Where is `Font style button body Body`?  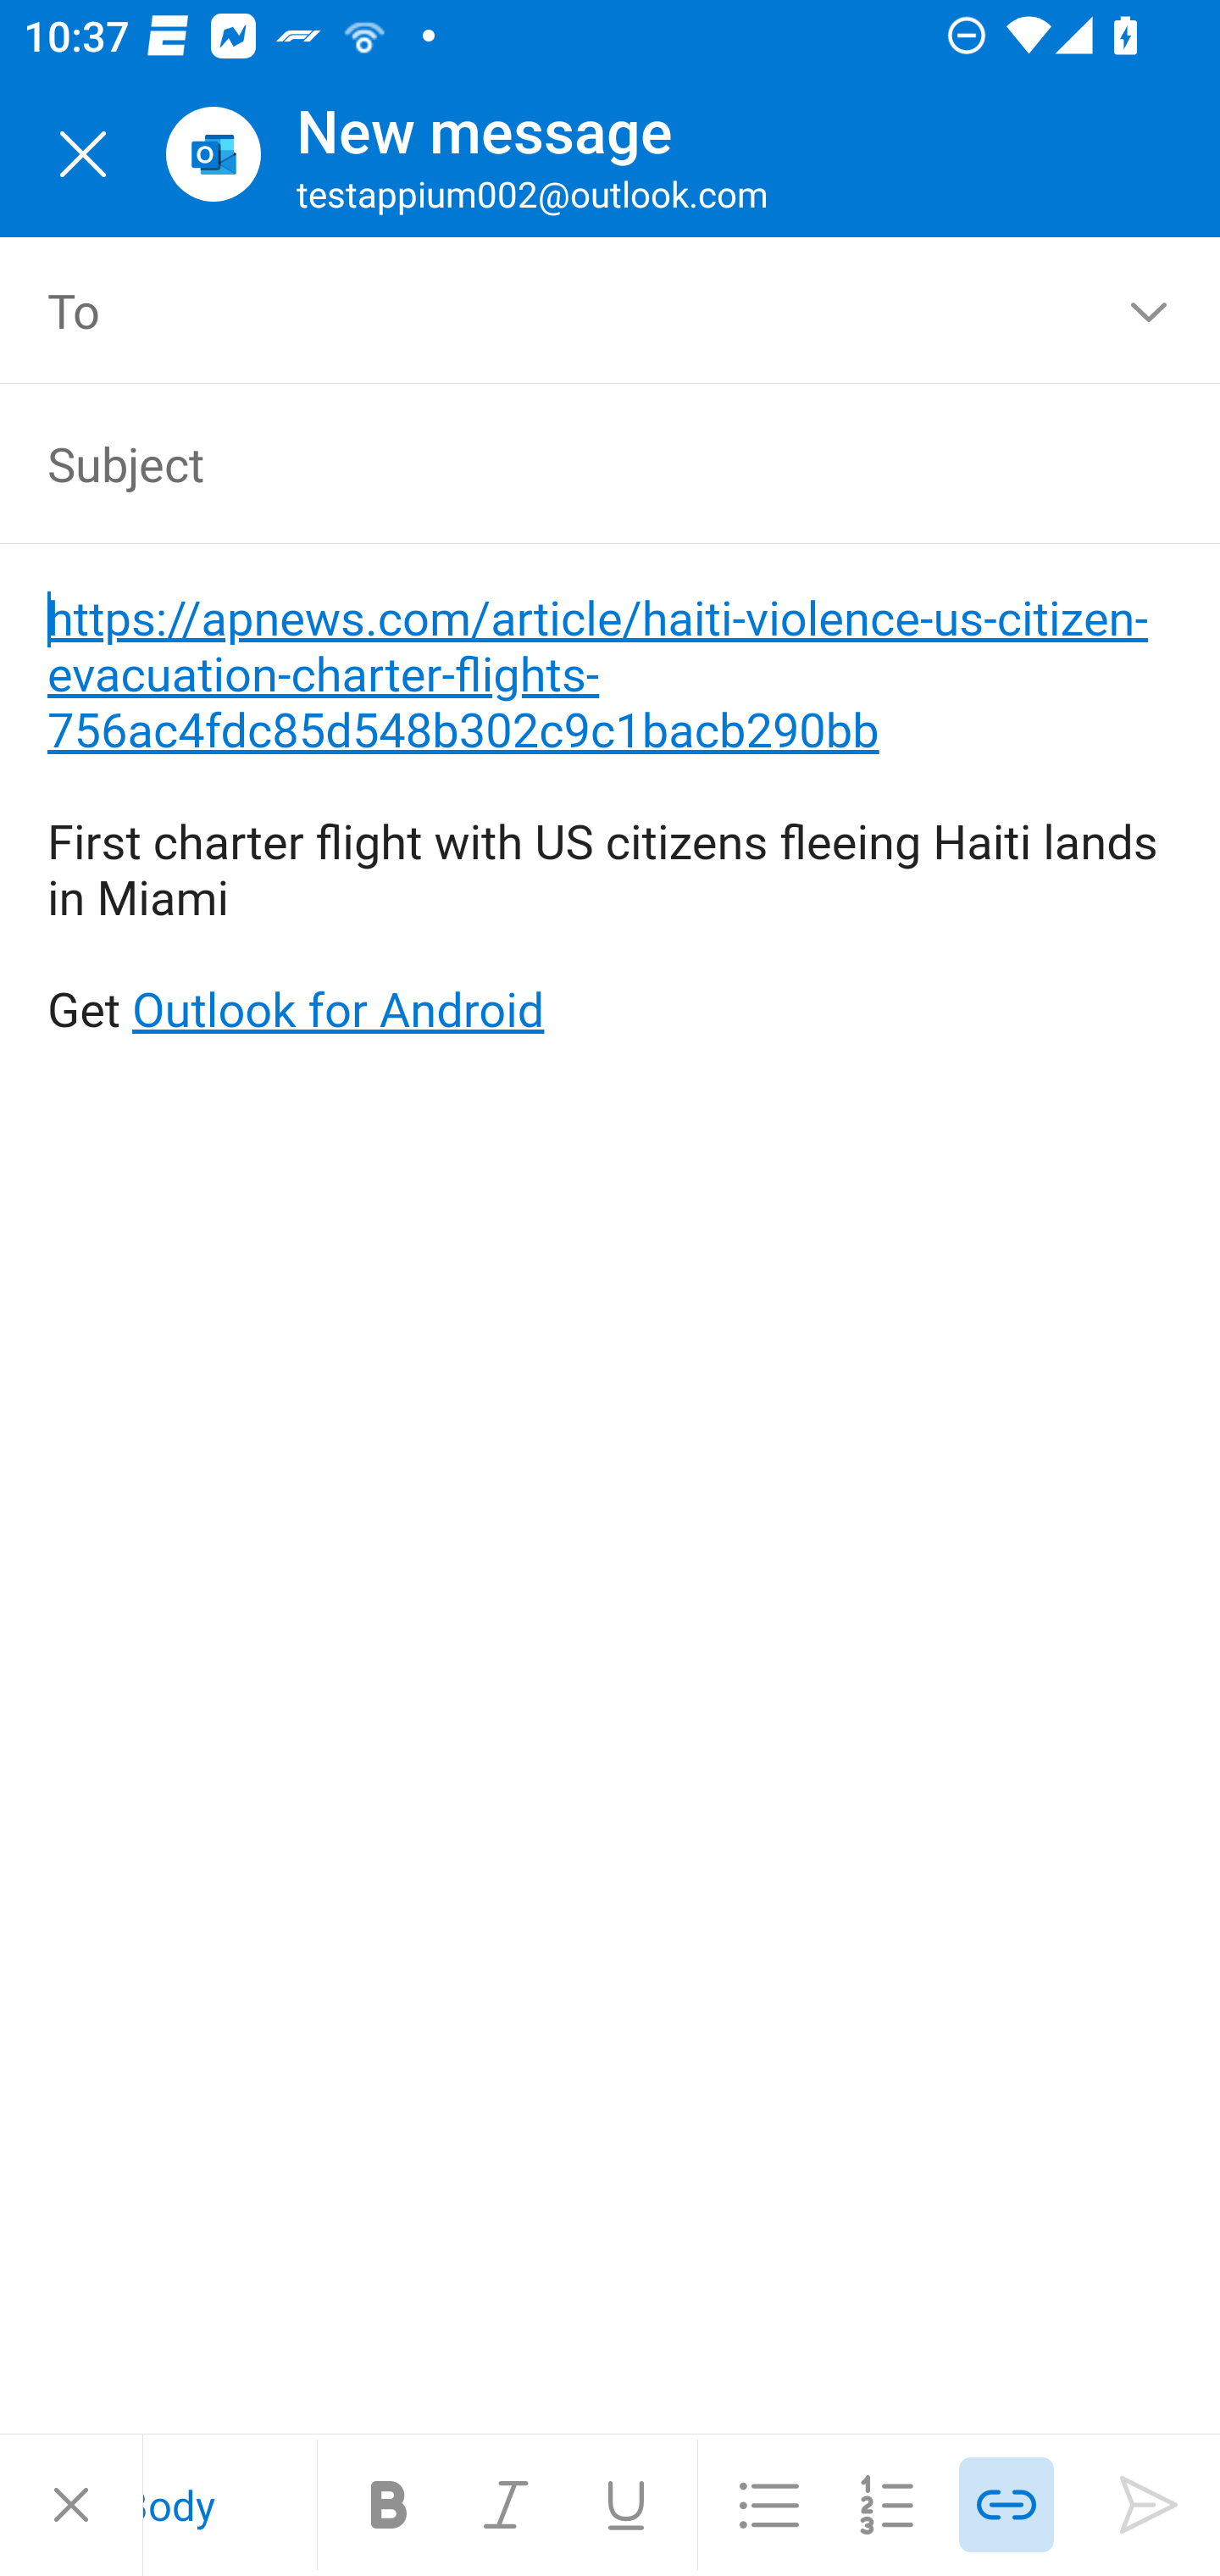
Font style button body Body is located at coordinates (230, 2505).